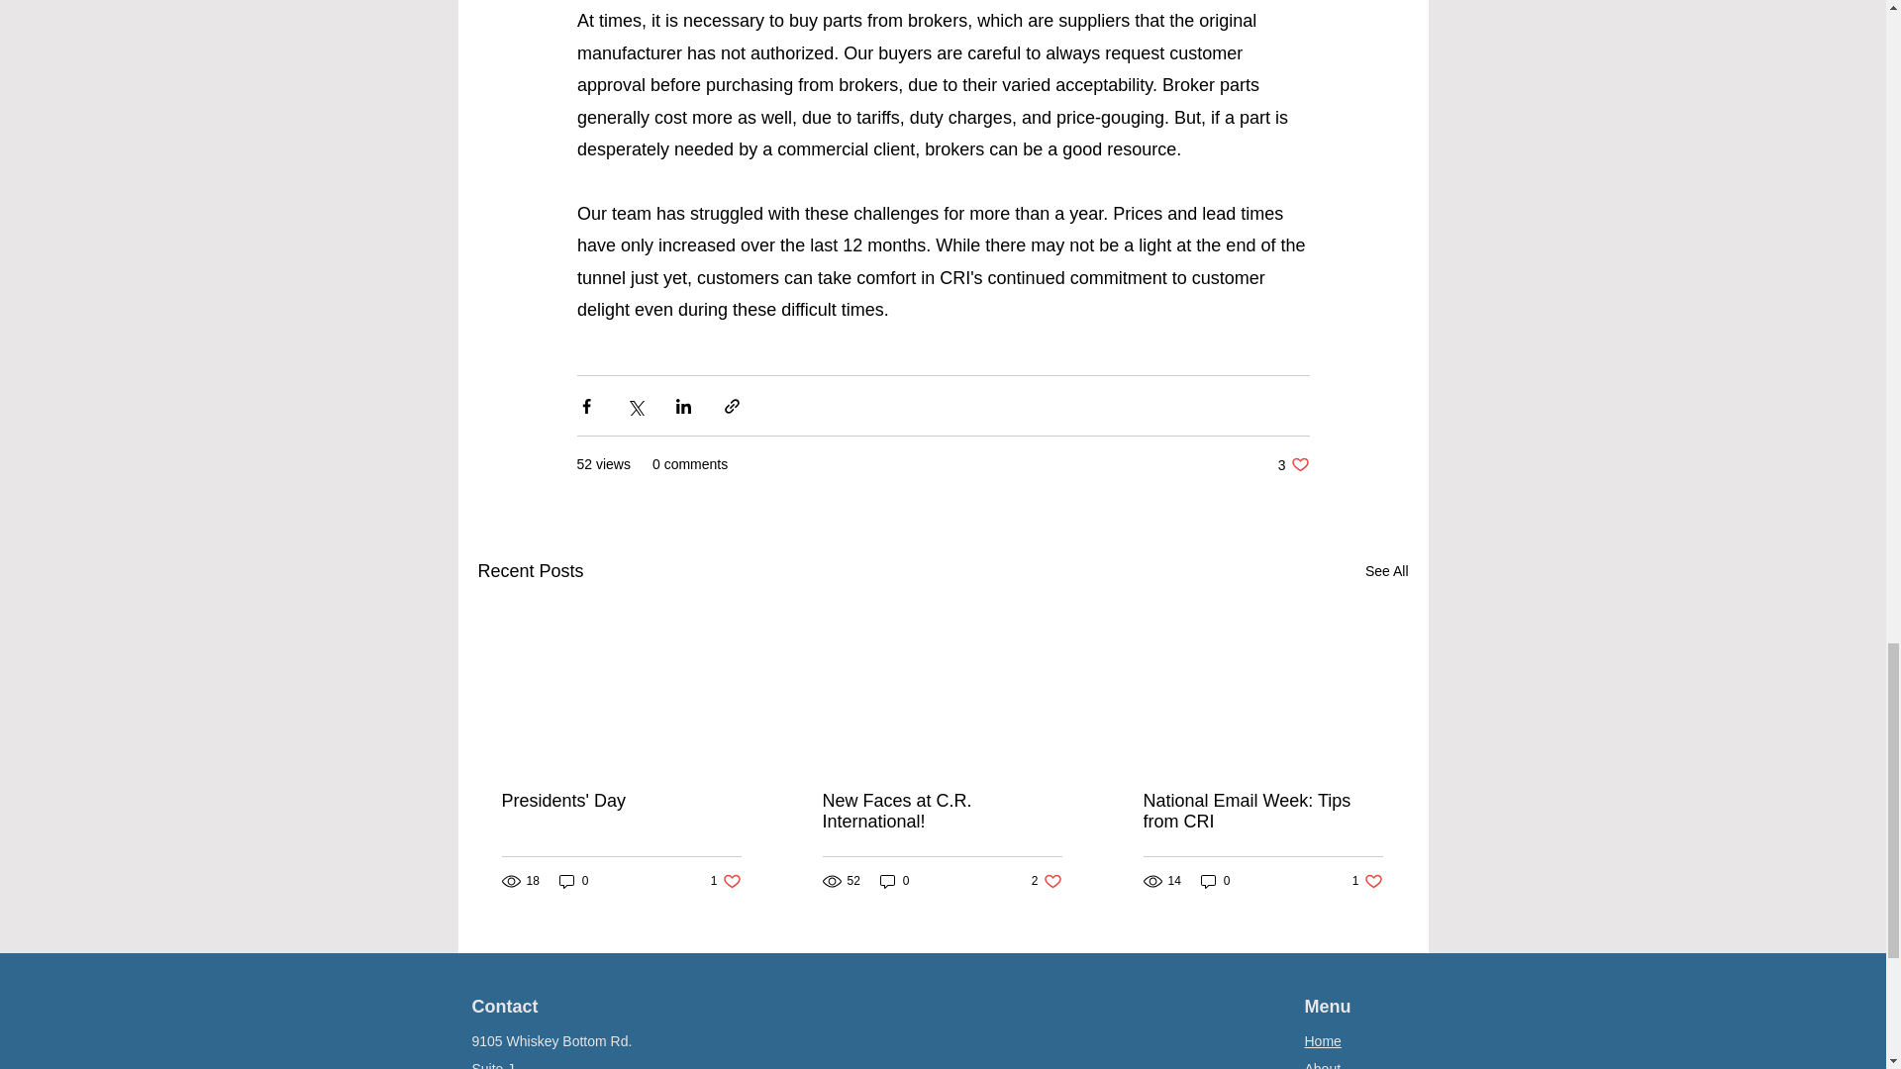  What do you see at coordinates (1261, 812) in the screenshot?
I see `0` at bounding box center [1261, 812].